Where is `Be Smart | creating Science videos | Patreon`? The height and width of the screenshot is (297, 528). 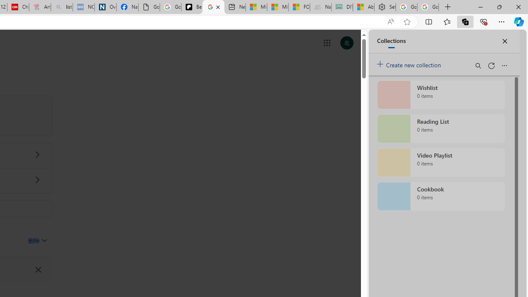 Be Smart | creating Science videos | Patreon is located at coordinates (192, 7).